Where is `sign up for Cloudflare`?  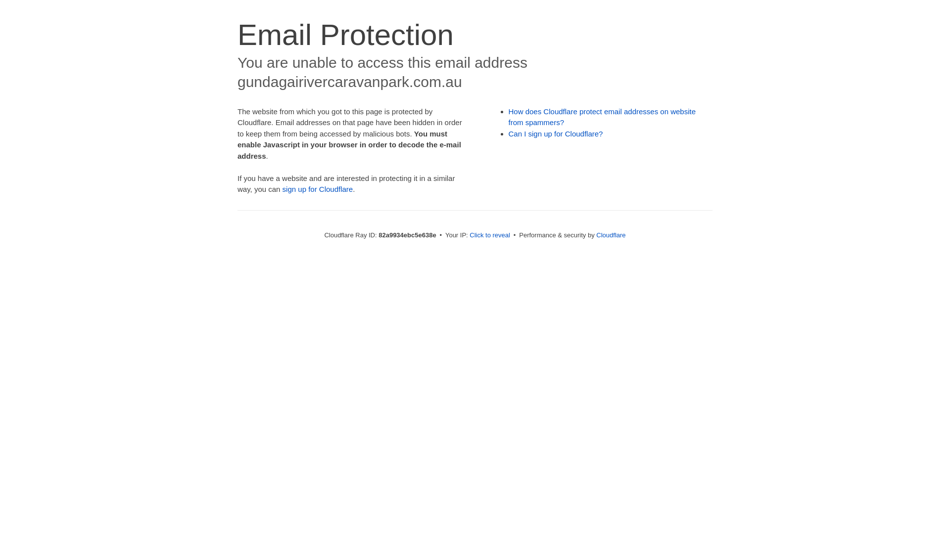
sign up for Cloudflare is located at coordinates (318, 189).